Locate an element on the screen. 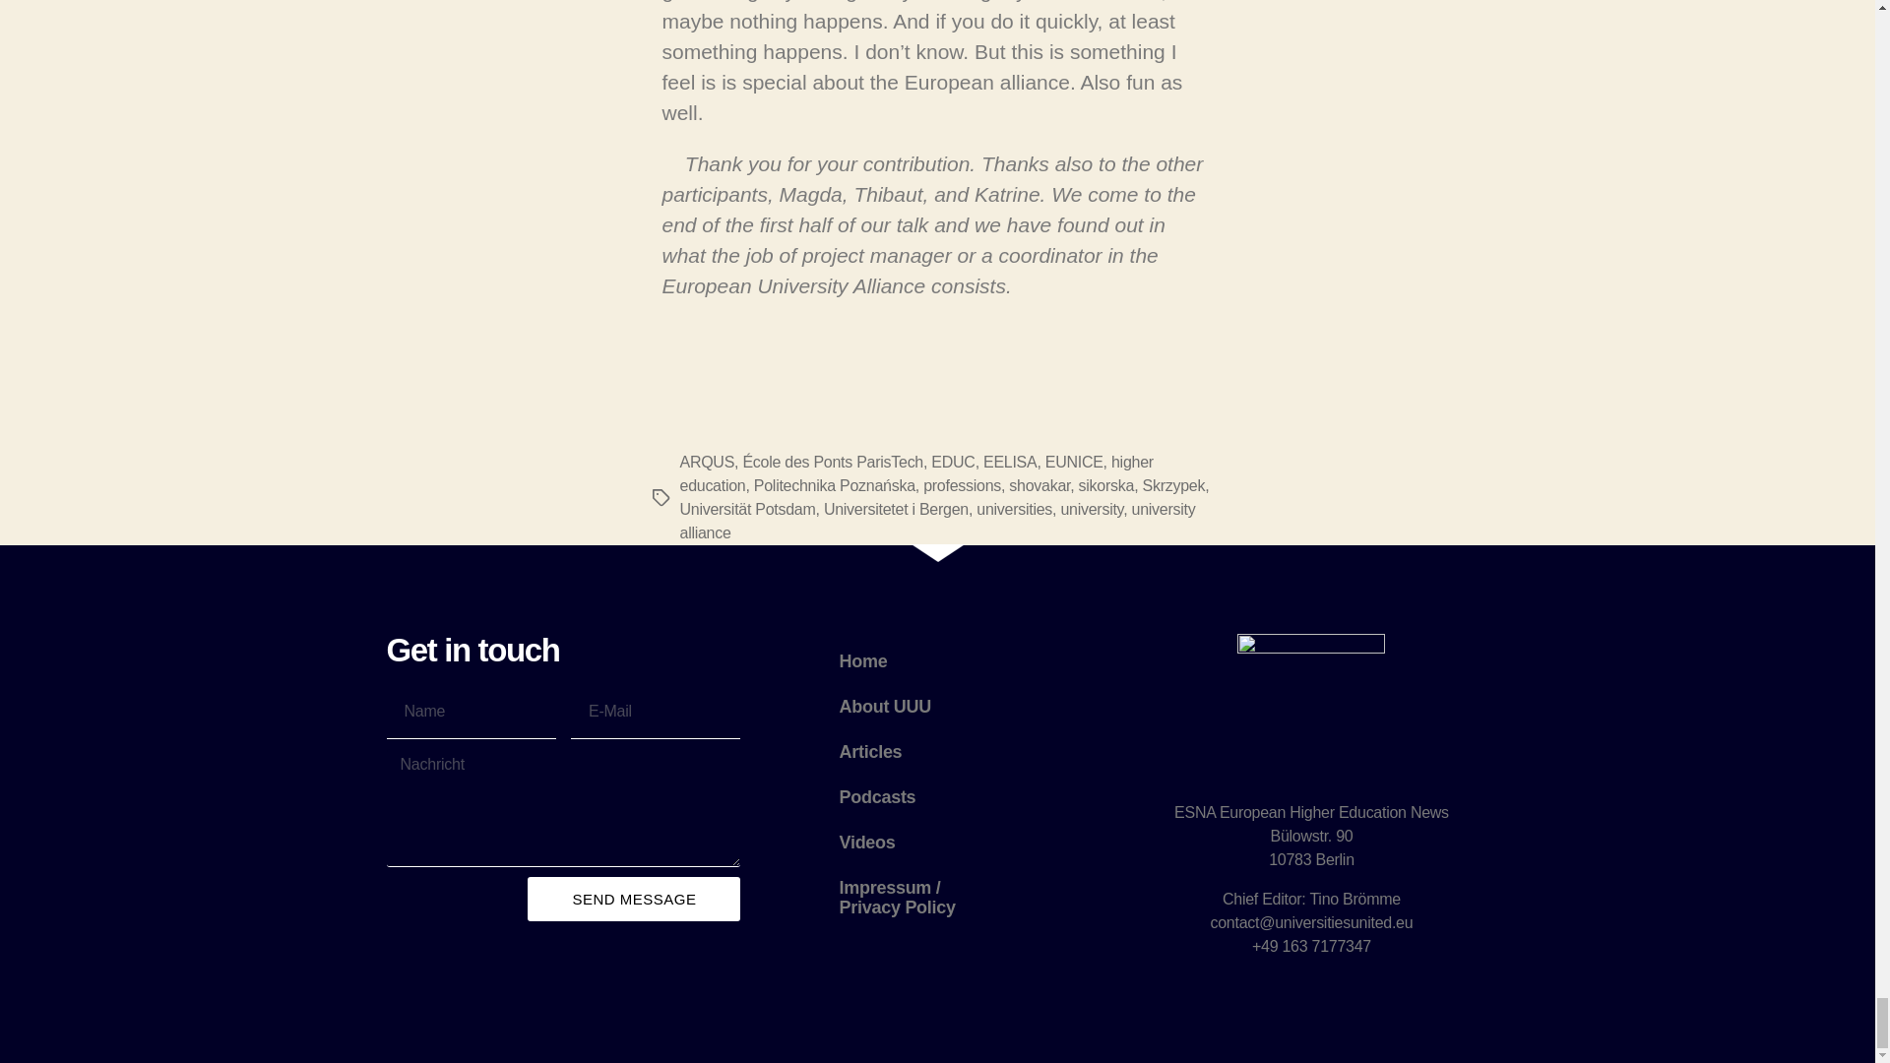  Skrzypek is located at coordinates (1173, 485).